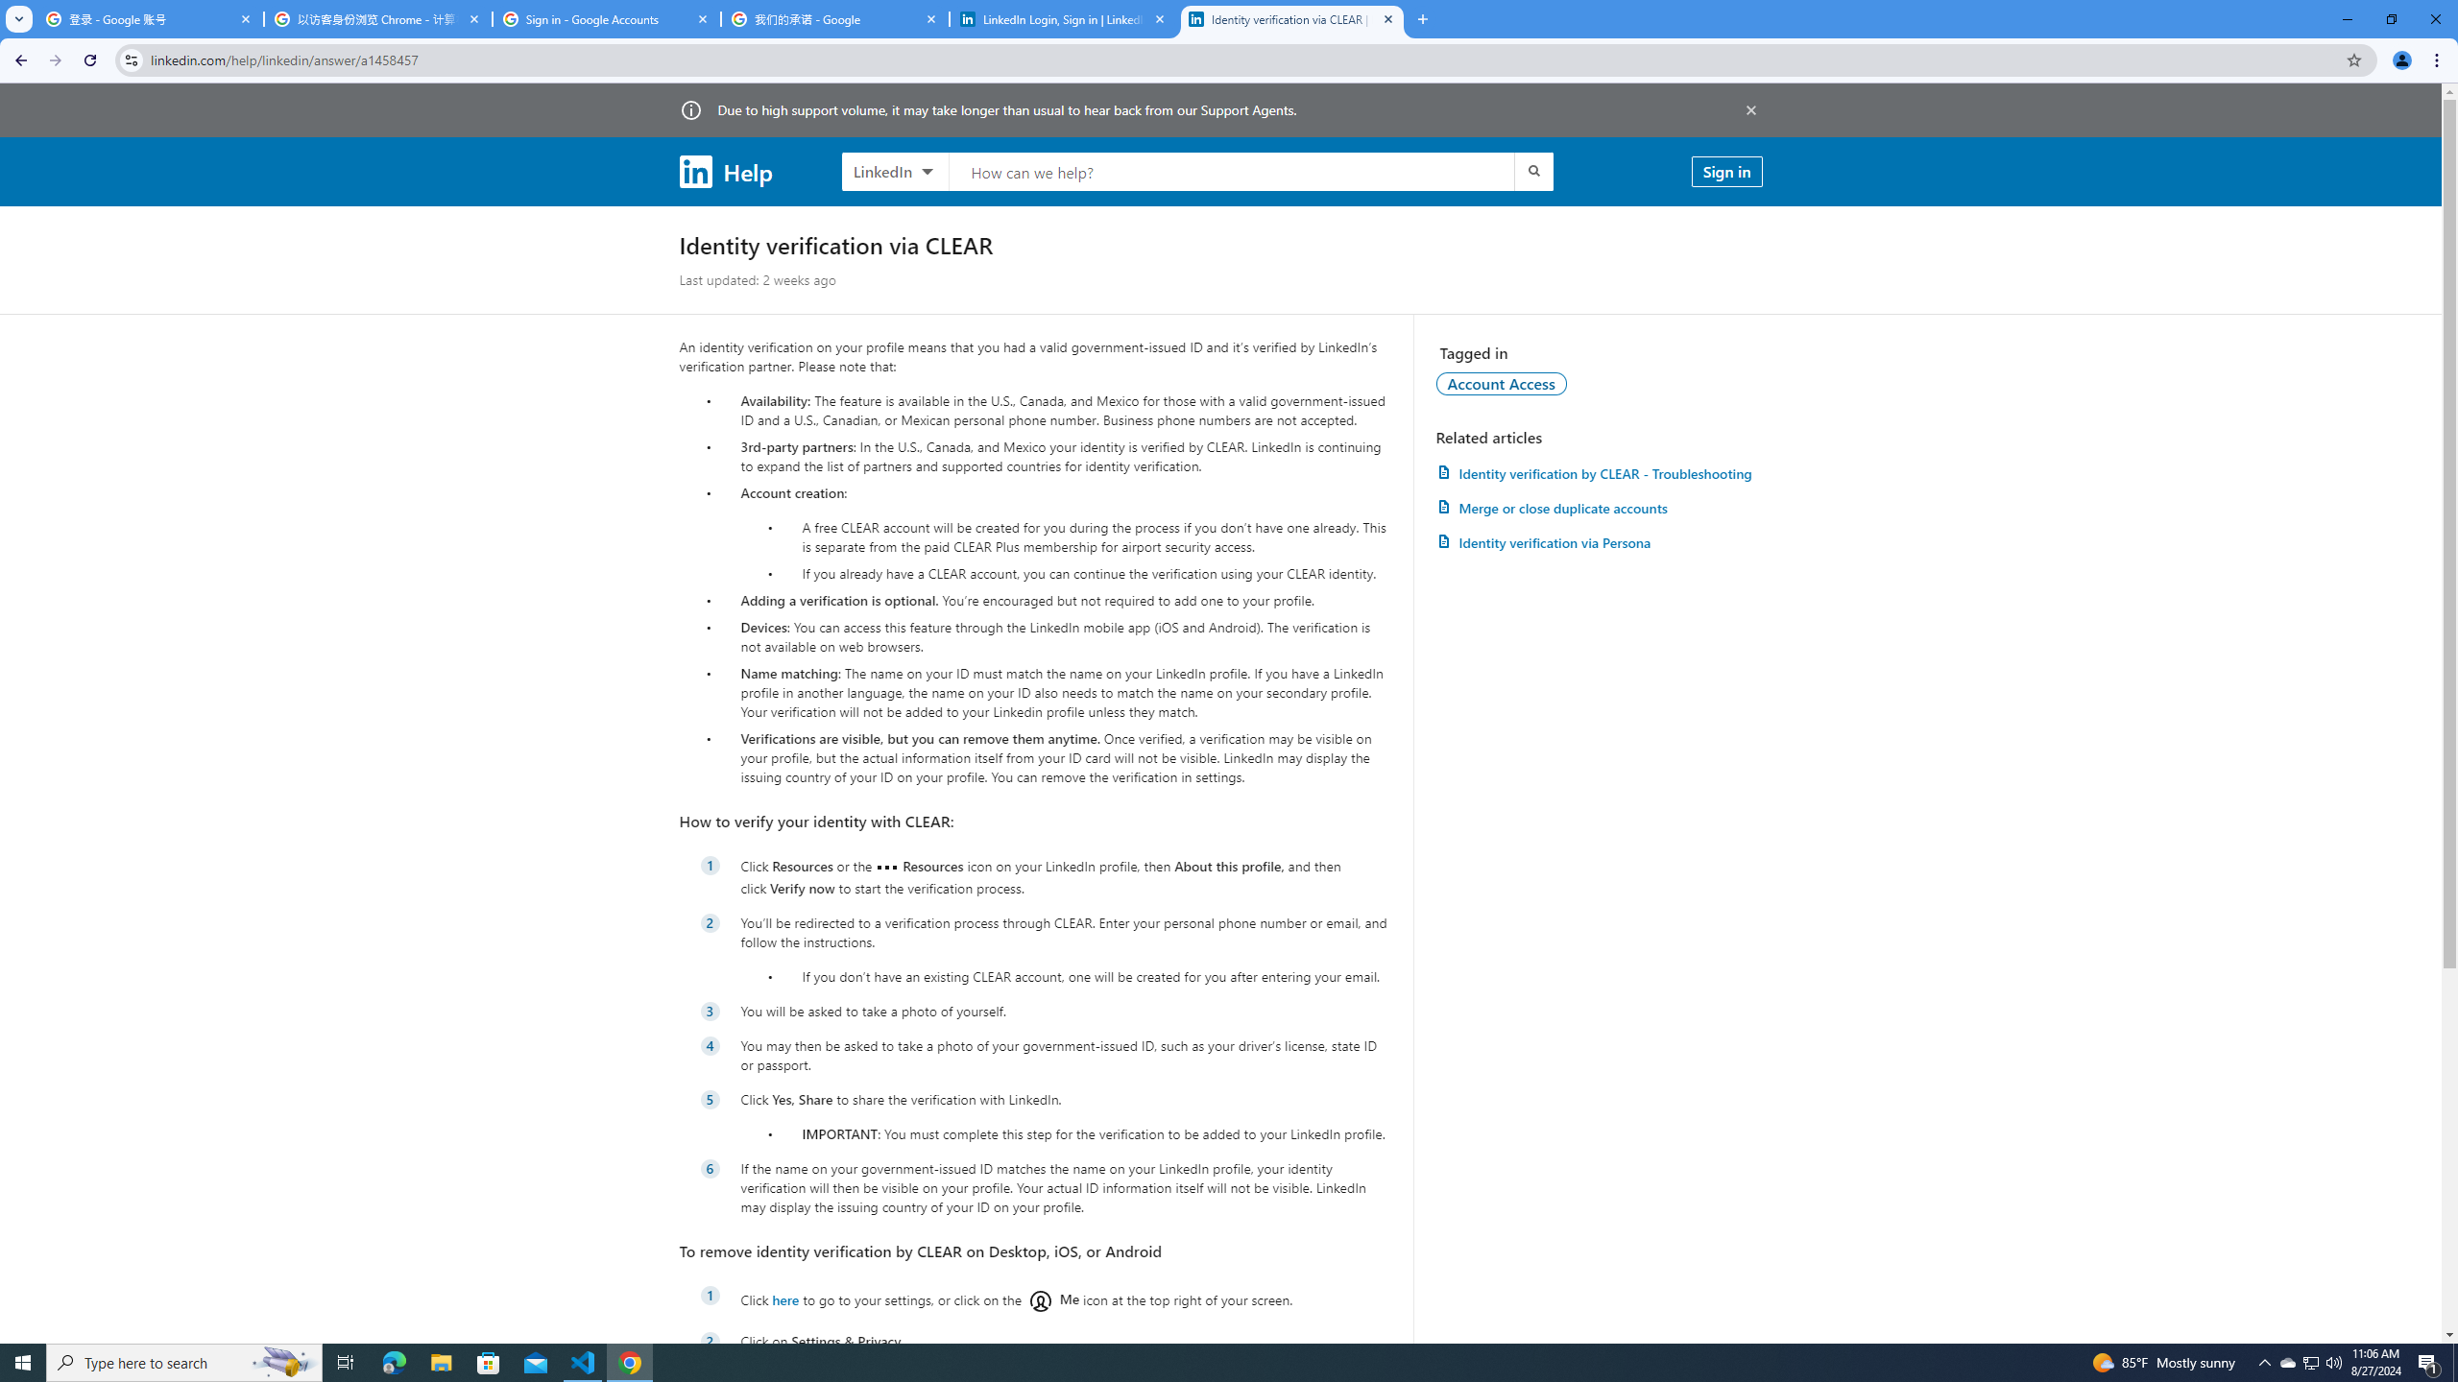  I want to click on Merge or close duplicate accounts, so click(1599, 508).